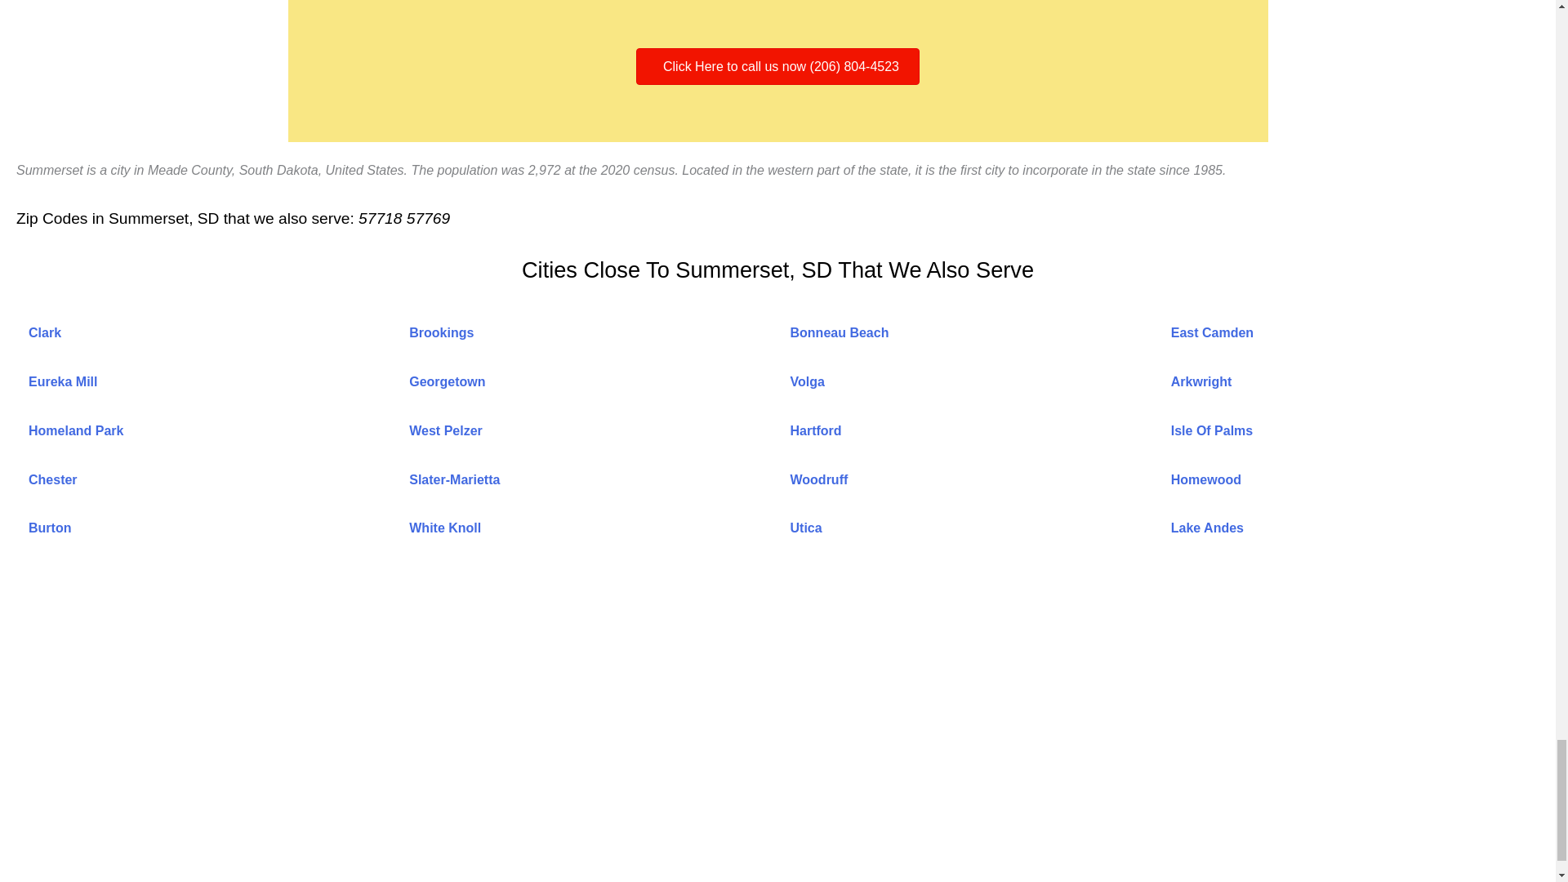 The height and width of the screenshot is (882, 1568). What do you see at coordinates (1212, 332) in the screenshot?
I see `East Camden` at bounding box center [1212, 332].